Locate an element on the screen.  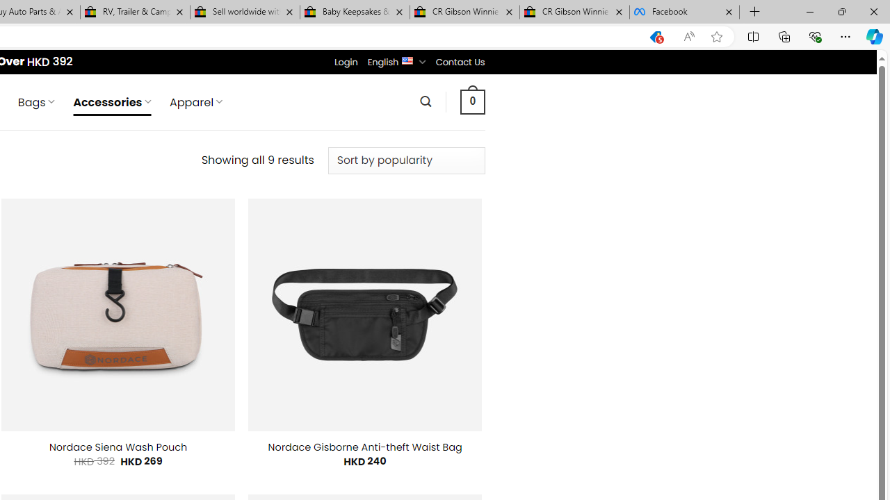
Baby Keepsakes & Announcements for sale | eBay is located at coordinates (355, 12).